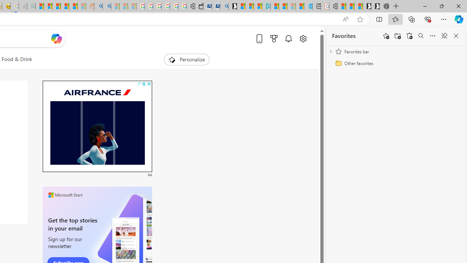 The image size is (467, 263). I want to click on AutomationID: cbb, so click(149, 83).